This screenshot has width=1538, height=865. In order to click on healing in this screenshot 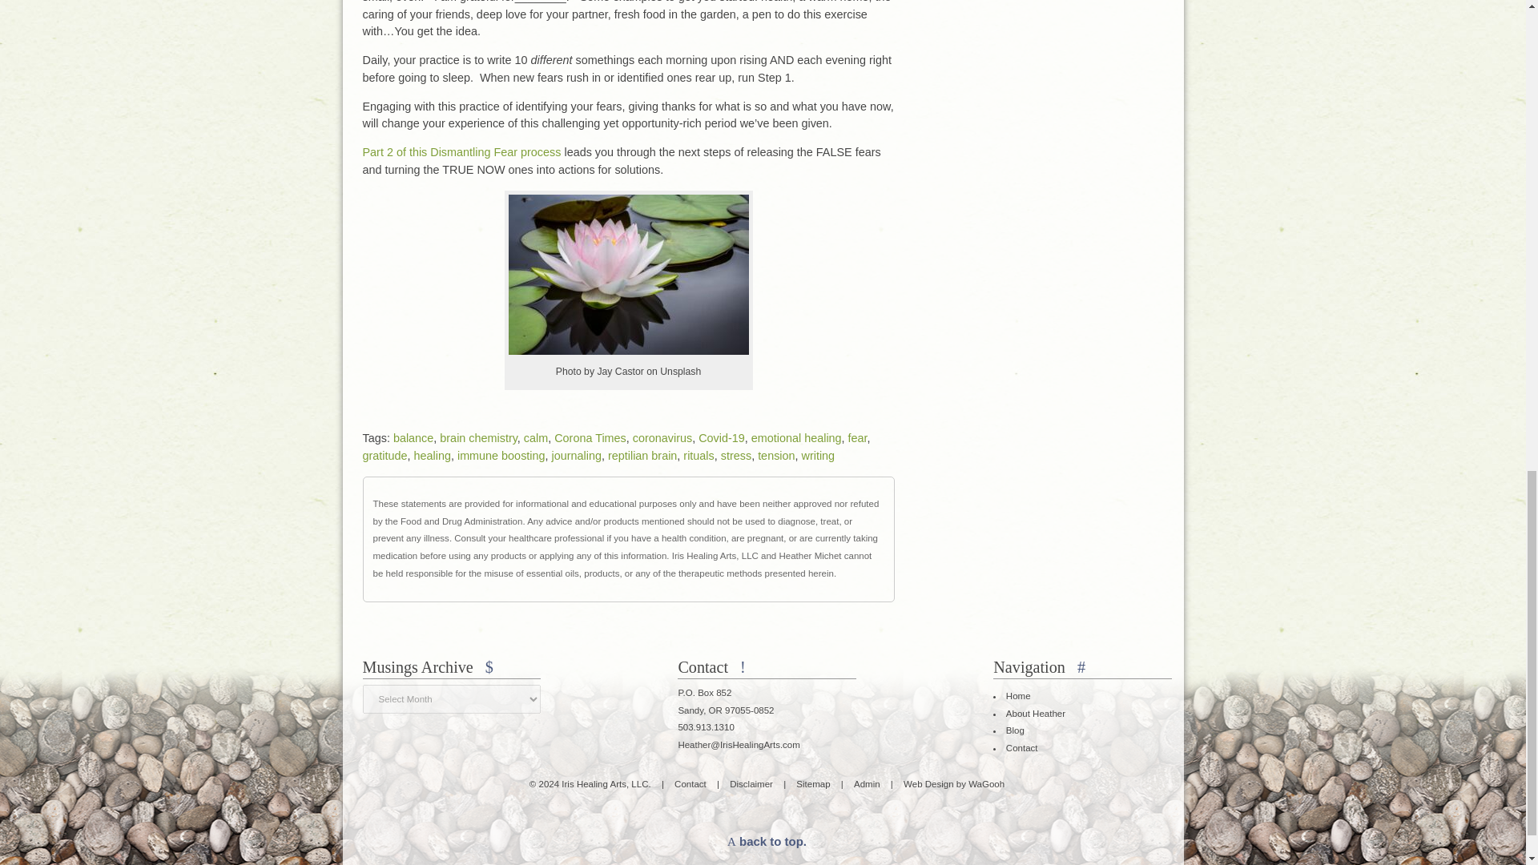, I will do `click(432, 455)`.